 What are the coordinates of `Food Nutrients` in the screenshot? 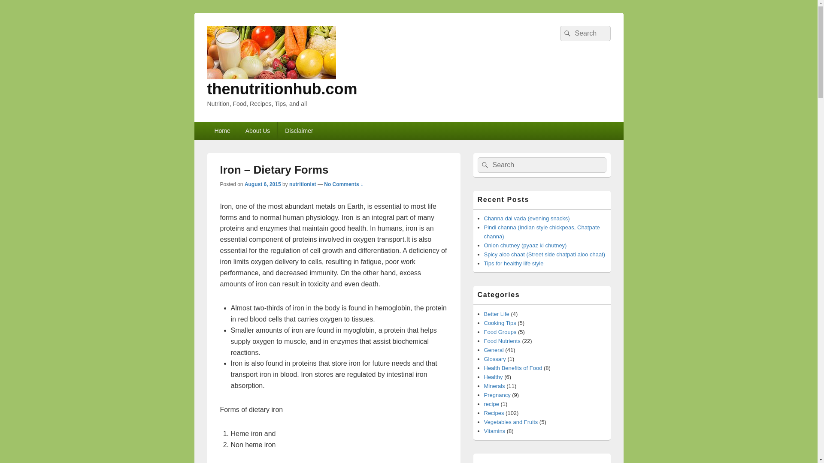 It's located at (502, 341).